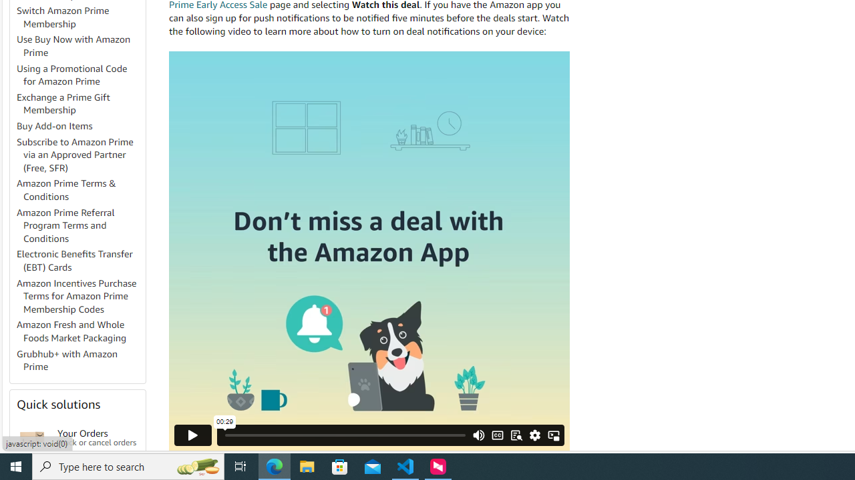 This screenshot has width=855, height=480. What do you see at coordinates (193, 435) in the screenshot?
I see `Play` at bounding box center [193, 435].